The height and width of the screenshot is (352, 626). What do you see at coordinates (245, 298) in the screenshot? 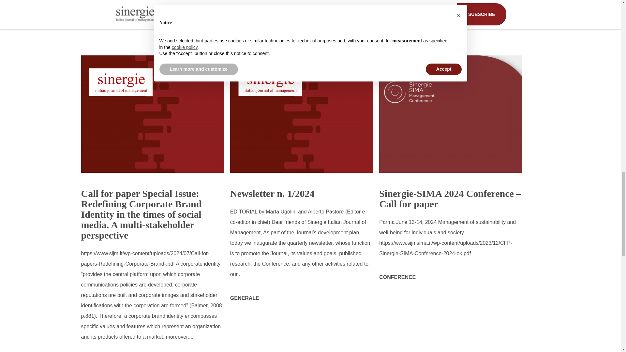
I see `GENERALE` at bounding box center [245, 298].